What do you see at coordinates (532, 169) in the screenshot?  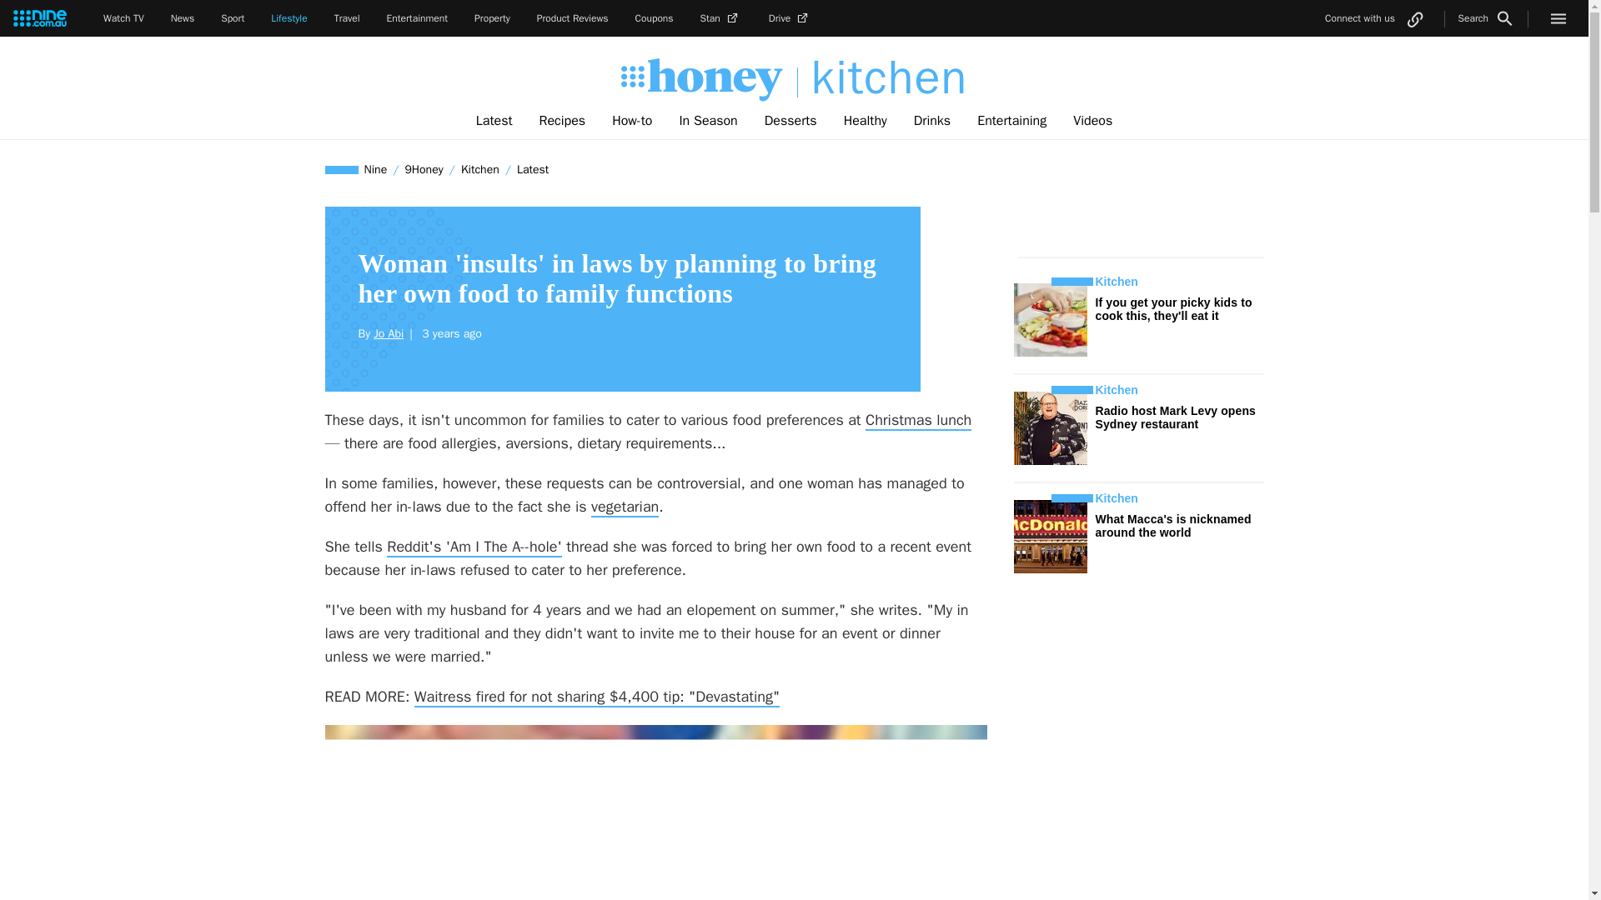 I see `Latest` at bounding box center [532, 169].